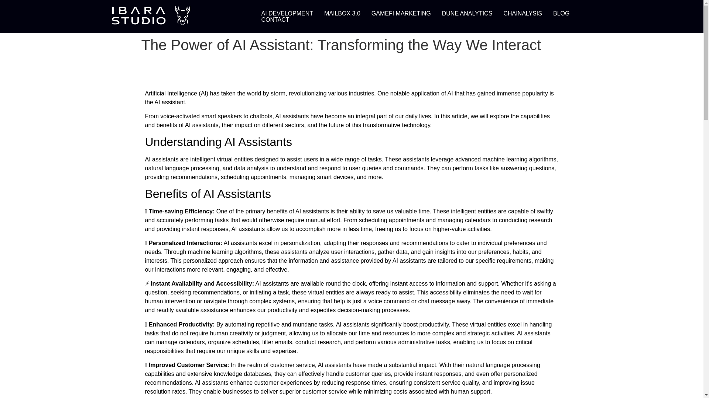  I want to click on AI DEVELOPMENT, so click(287, 13).